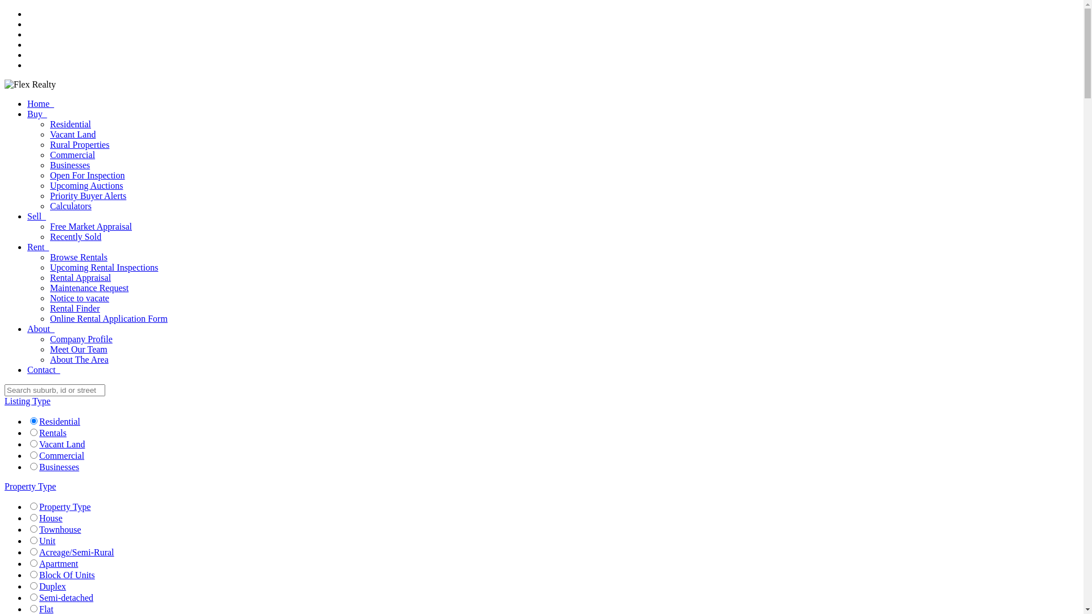  I want to click on Property Type, so click(65, 507).